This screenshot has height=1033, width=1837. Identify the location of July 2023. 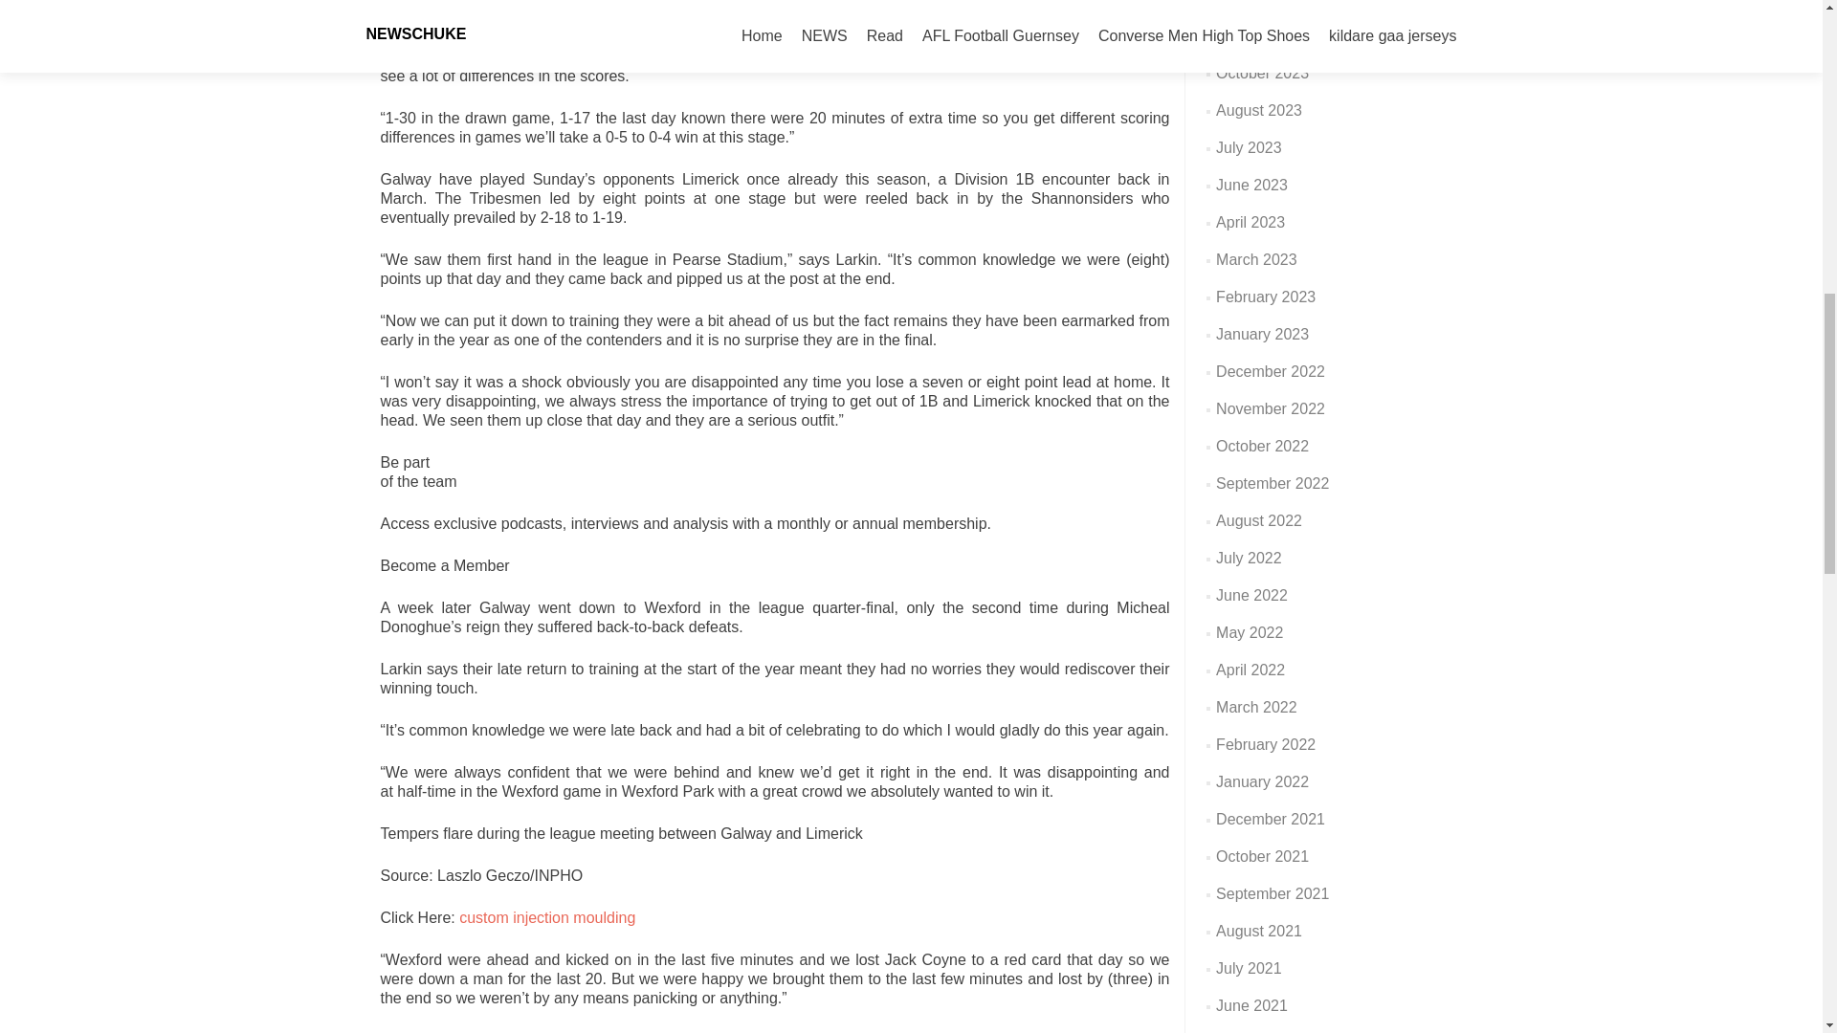
(1250, 147).